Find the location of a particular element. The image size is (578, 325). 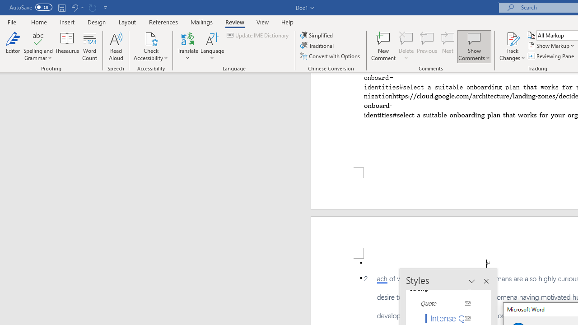

Delete is located at coordinates (406, 38).